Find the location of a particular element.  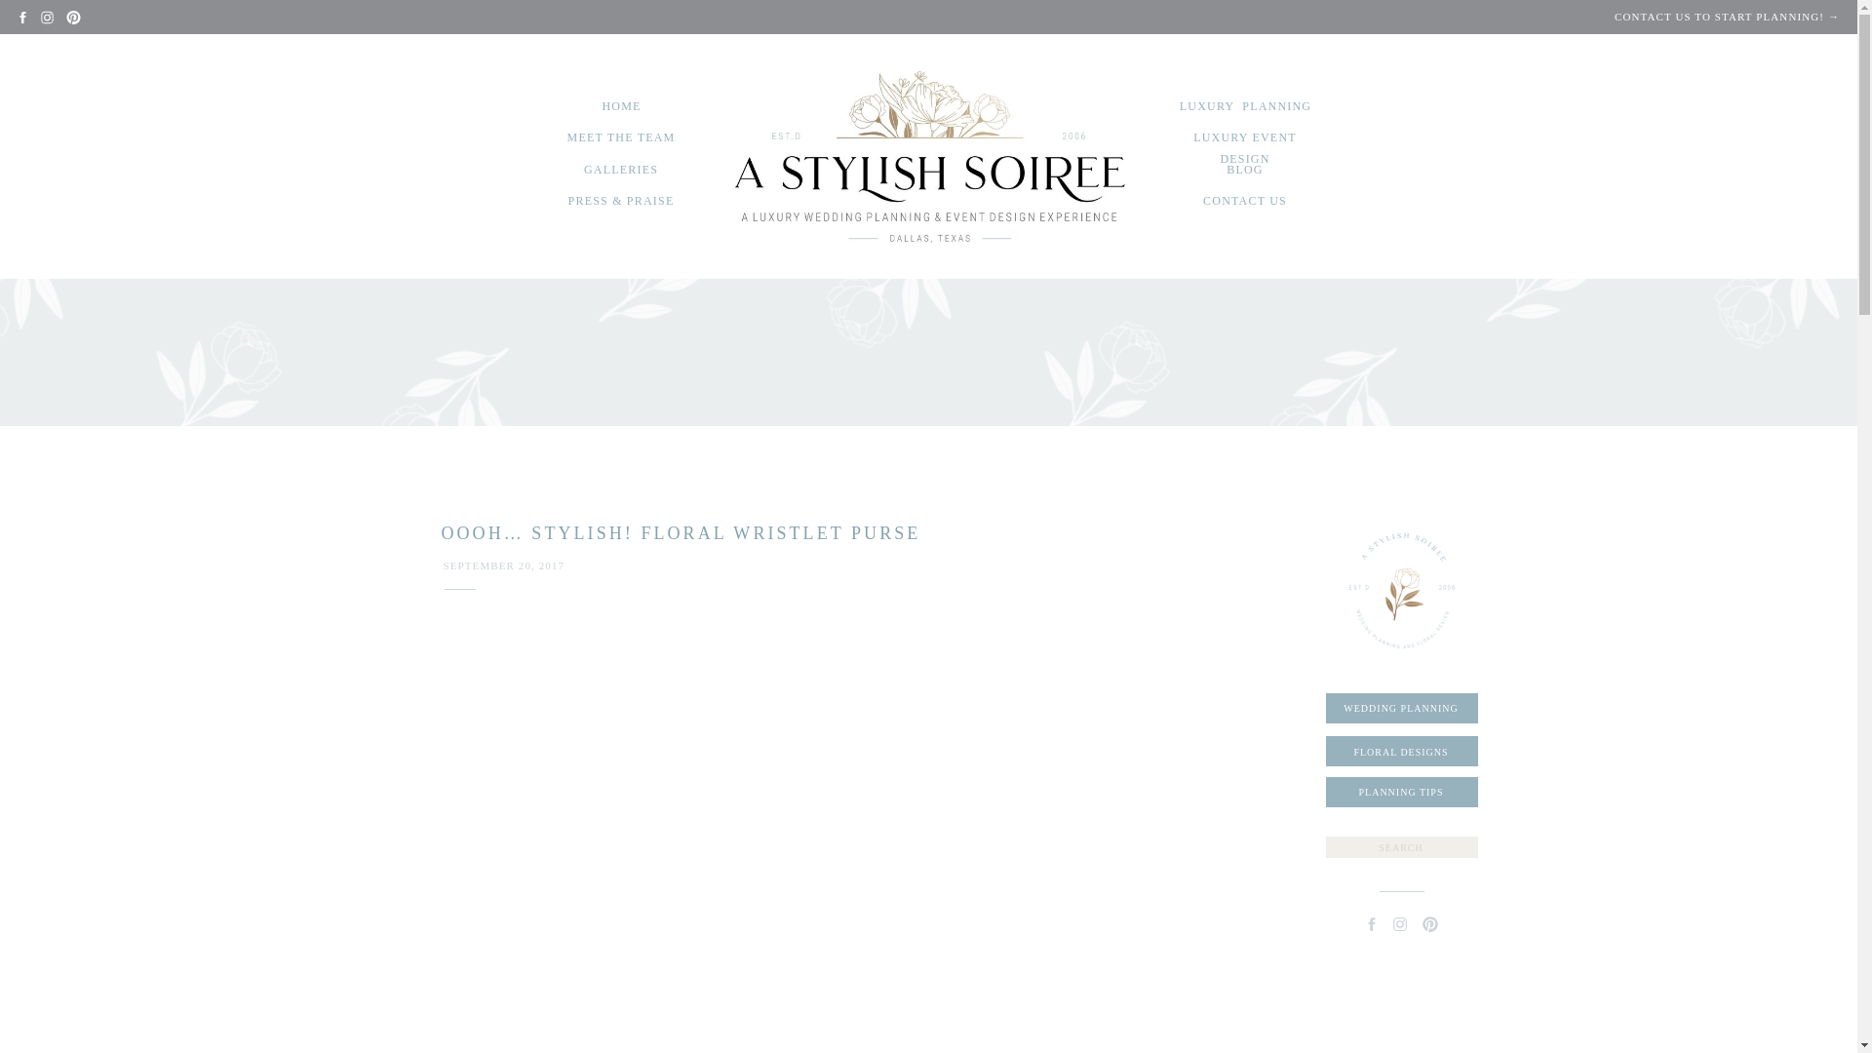

CONTACT US is located at coordinates (1246, 203).